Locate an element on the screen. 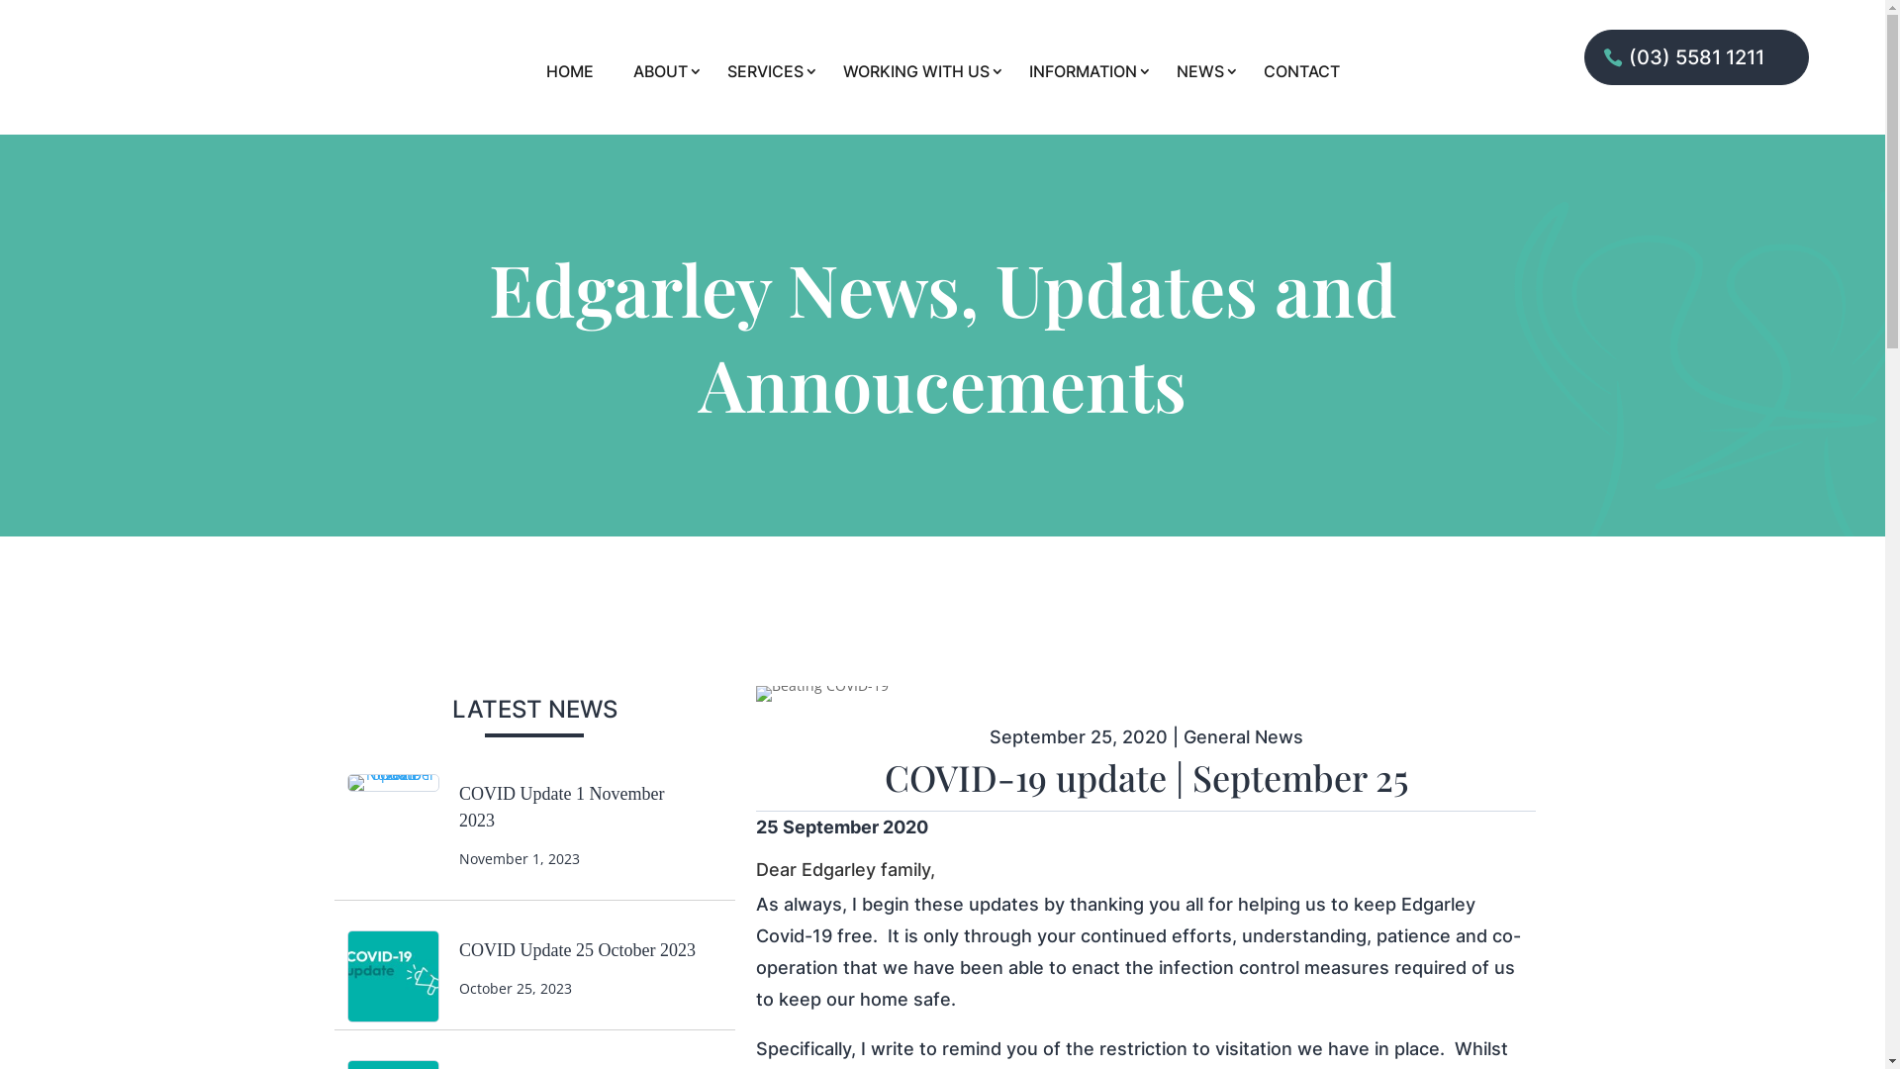  NEWS is located at coordinates (1199, 76).